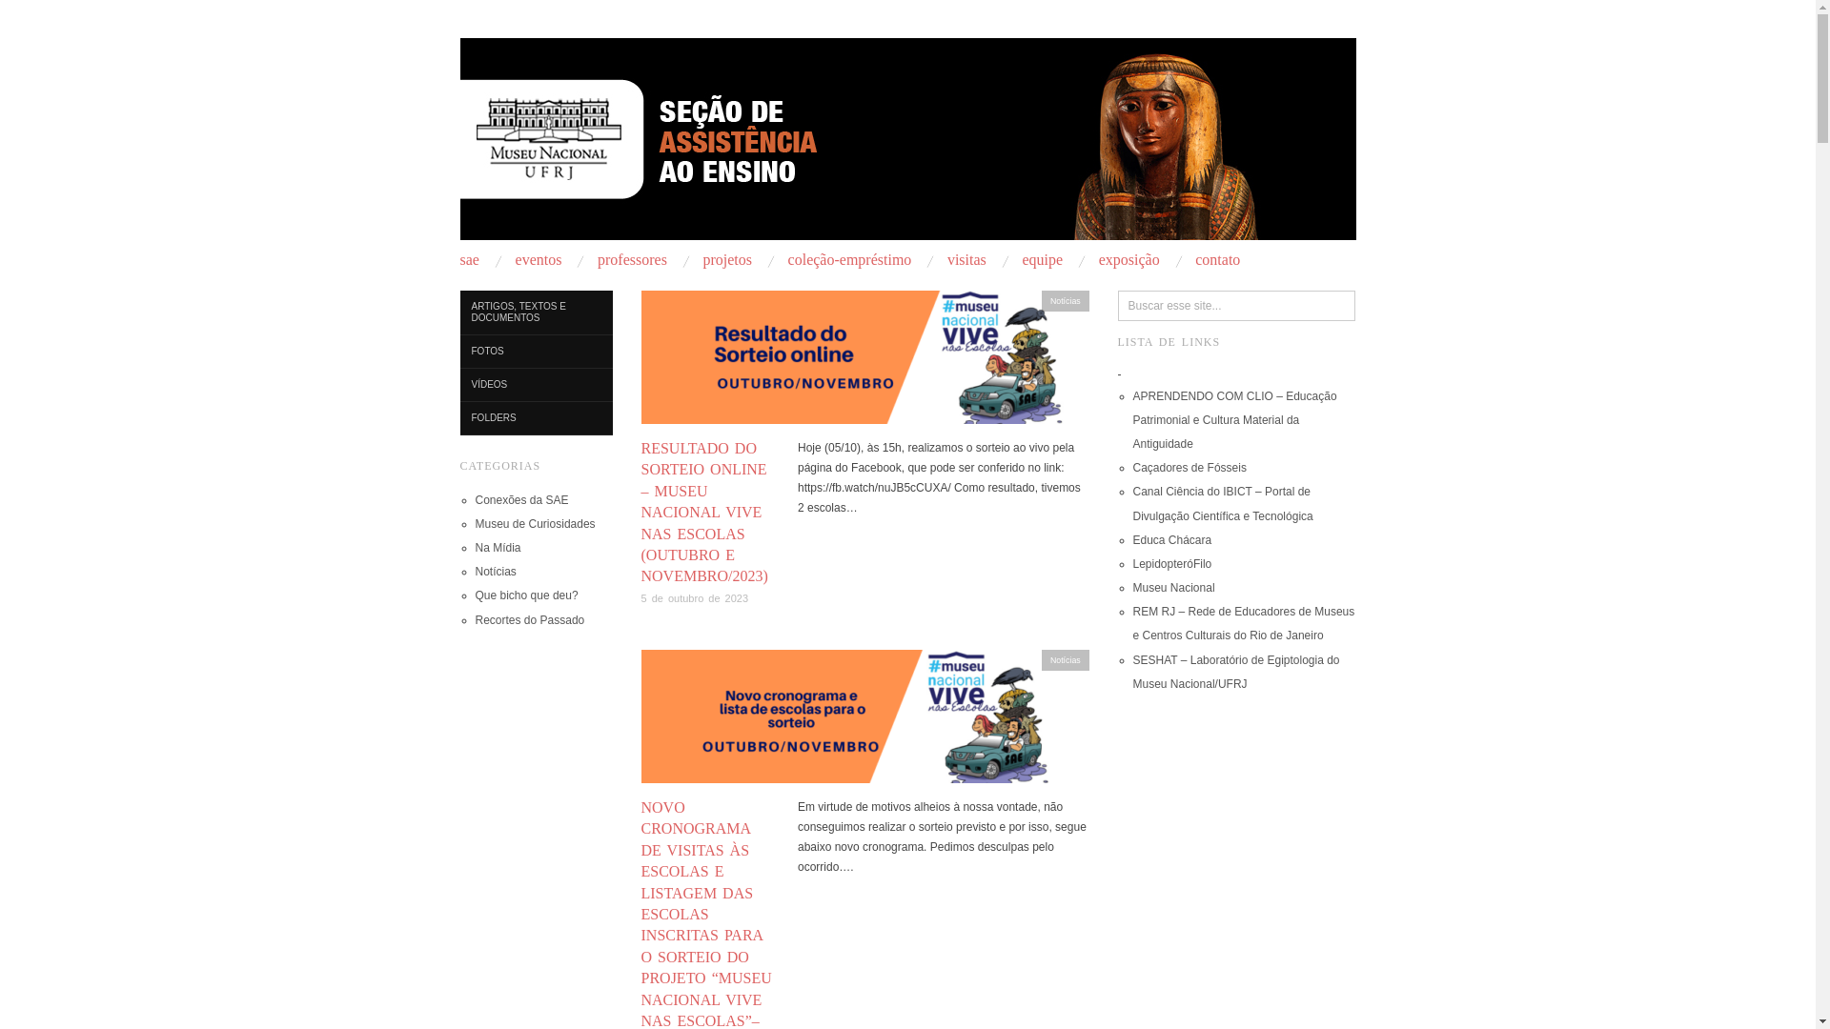  Describe the element at coordinates (1218, 260) in the screenshot. I see `contato` at that location.